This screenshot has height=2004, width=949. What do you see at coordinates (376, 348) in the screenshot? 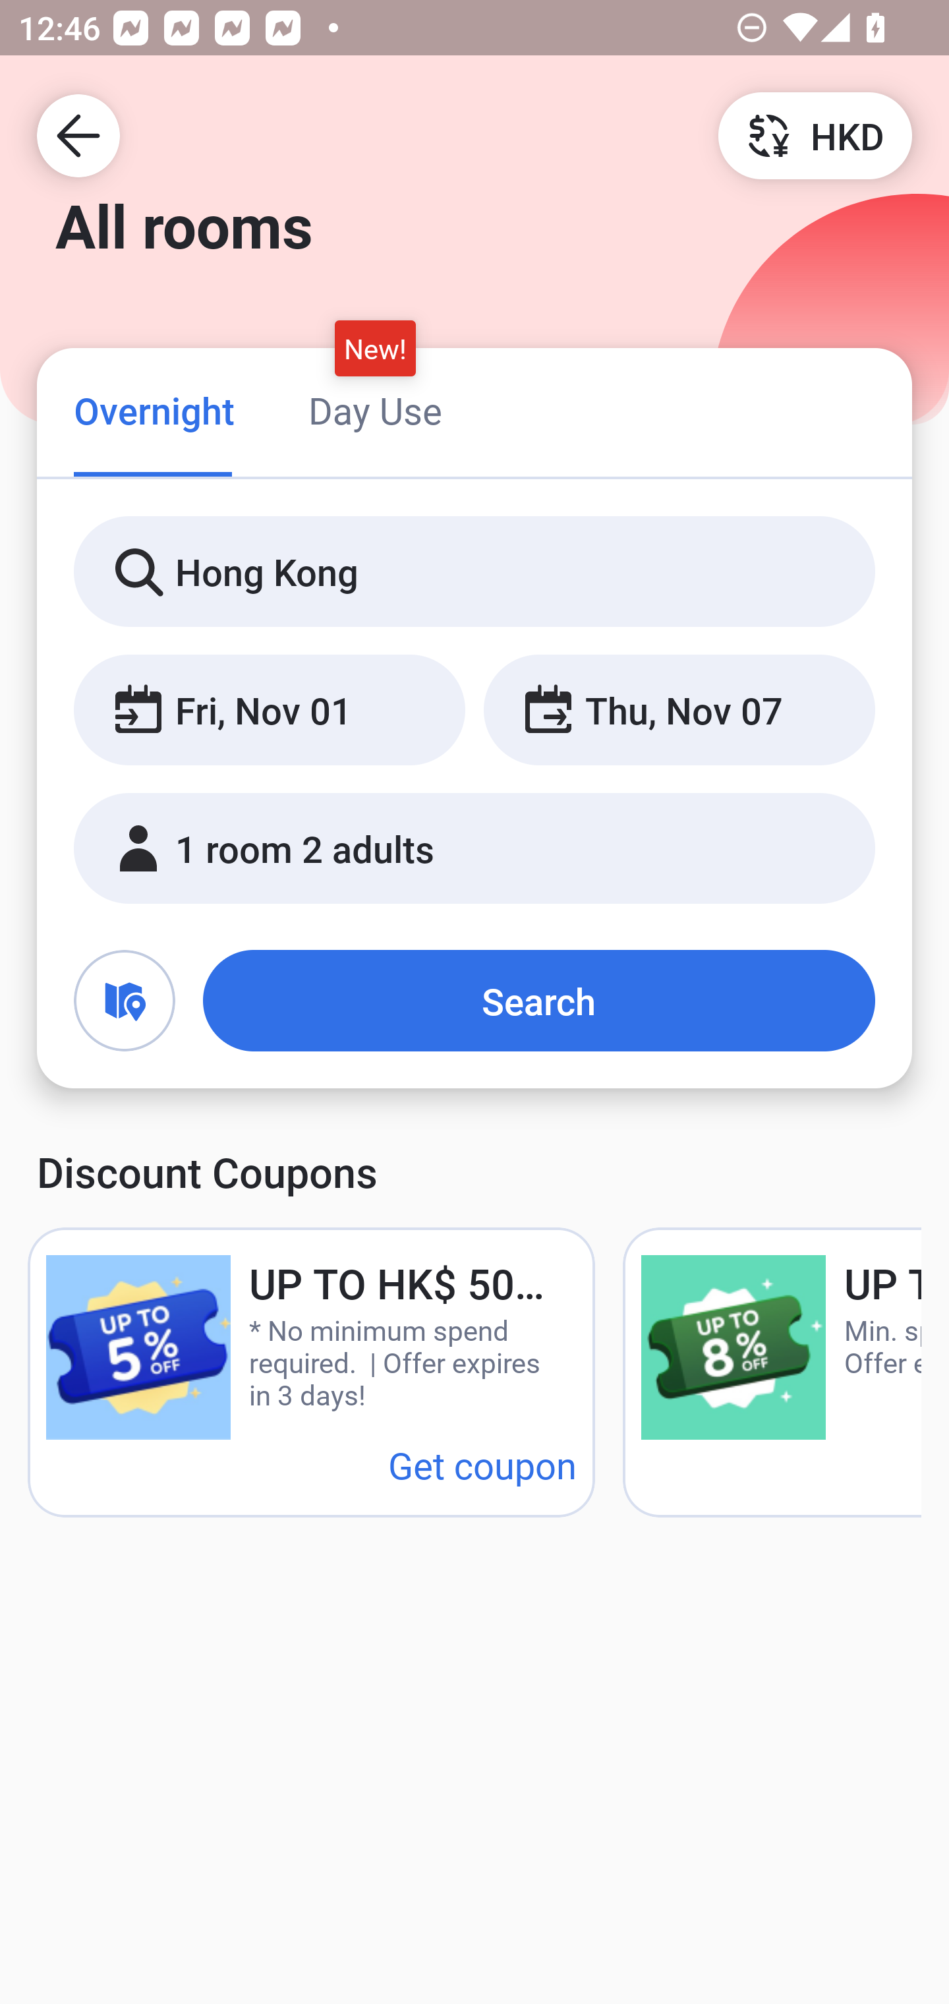
I see `New!` at bounding box center [376, 348].